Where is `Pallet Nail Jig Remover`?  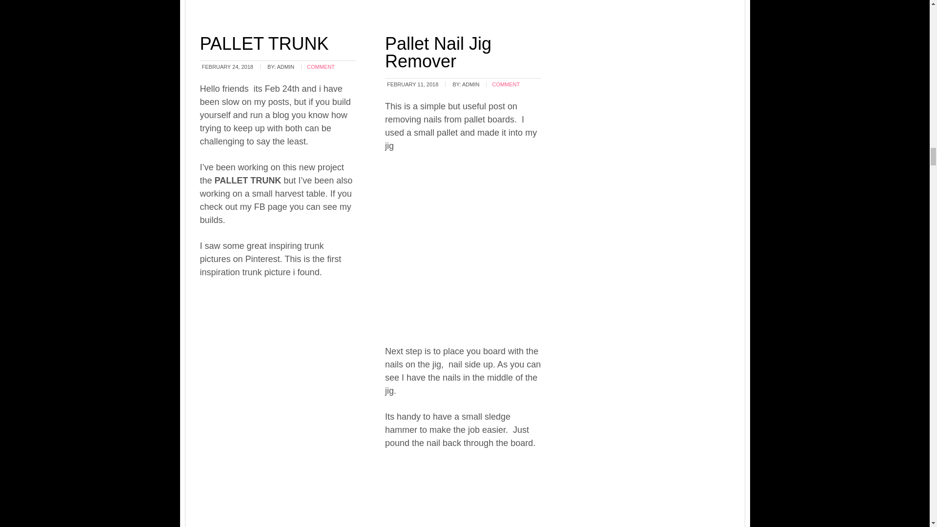
Pallet Nail Jig Remover is located at coordinates (438, 52).